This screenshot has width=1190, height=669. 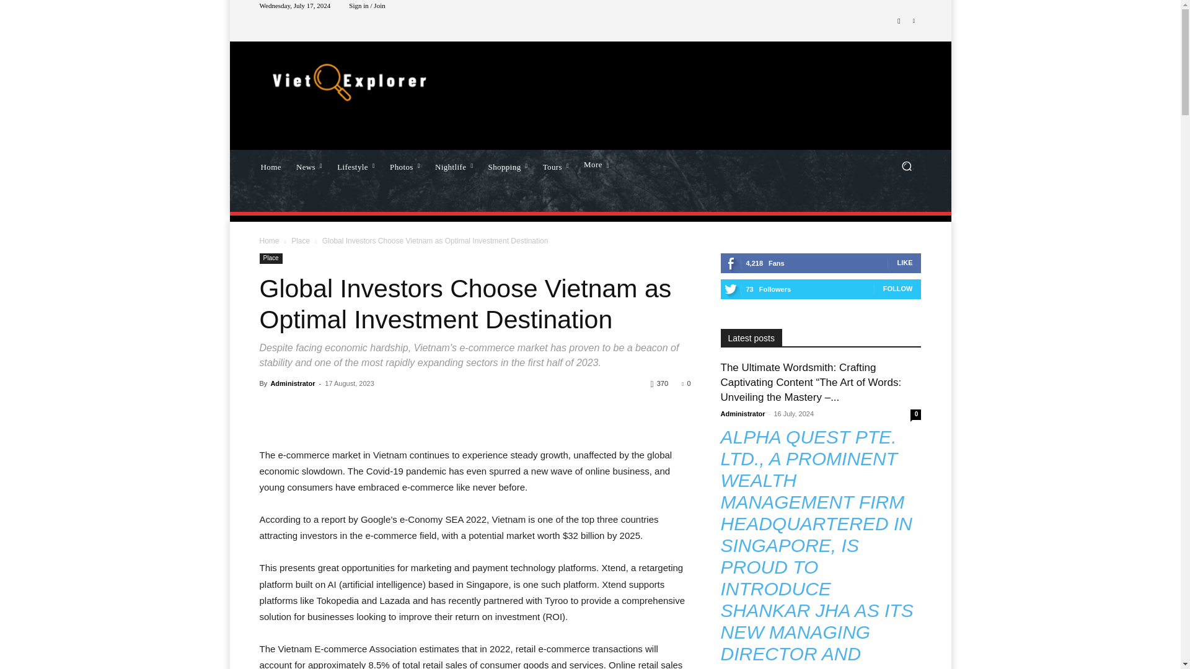 What do you see at coordinates (356, 165) in the screenshot?
I see `Lifestyle` at bounding box center [356, 165].